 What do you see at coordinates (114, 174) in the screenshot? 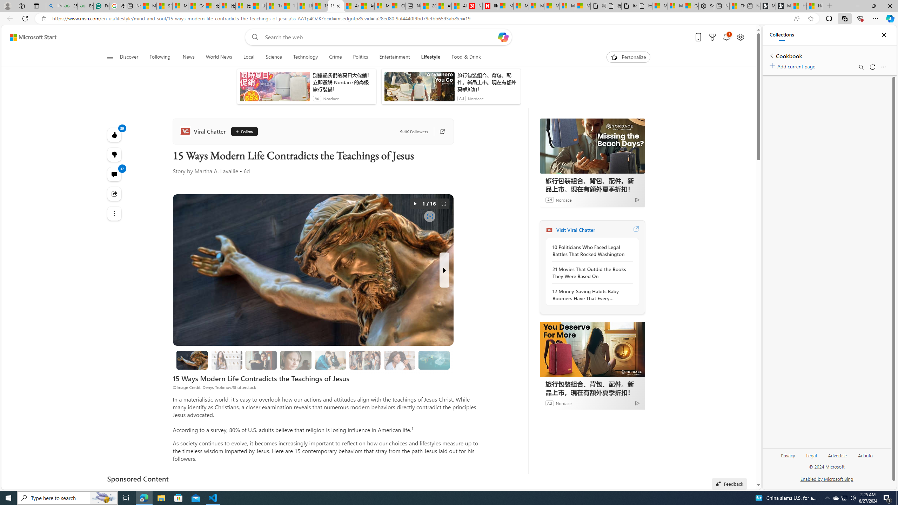
I see `View comments 47 Comment` at bounding box center [114, 174].